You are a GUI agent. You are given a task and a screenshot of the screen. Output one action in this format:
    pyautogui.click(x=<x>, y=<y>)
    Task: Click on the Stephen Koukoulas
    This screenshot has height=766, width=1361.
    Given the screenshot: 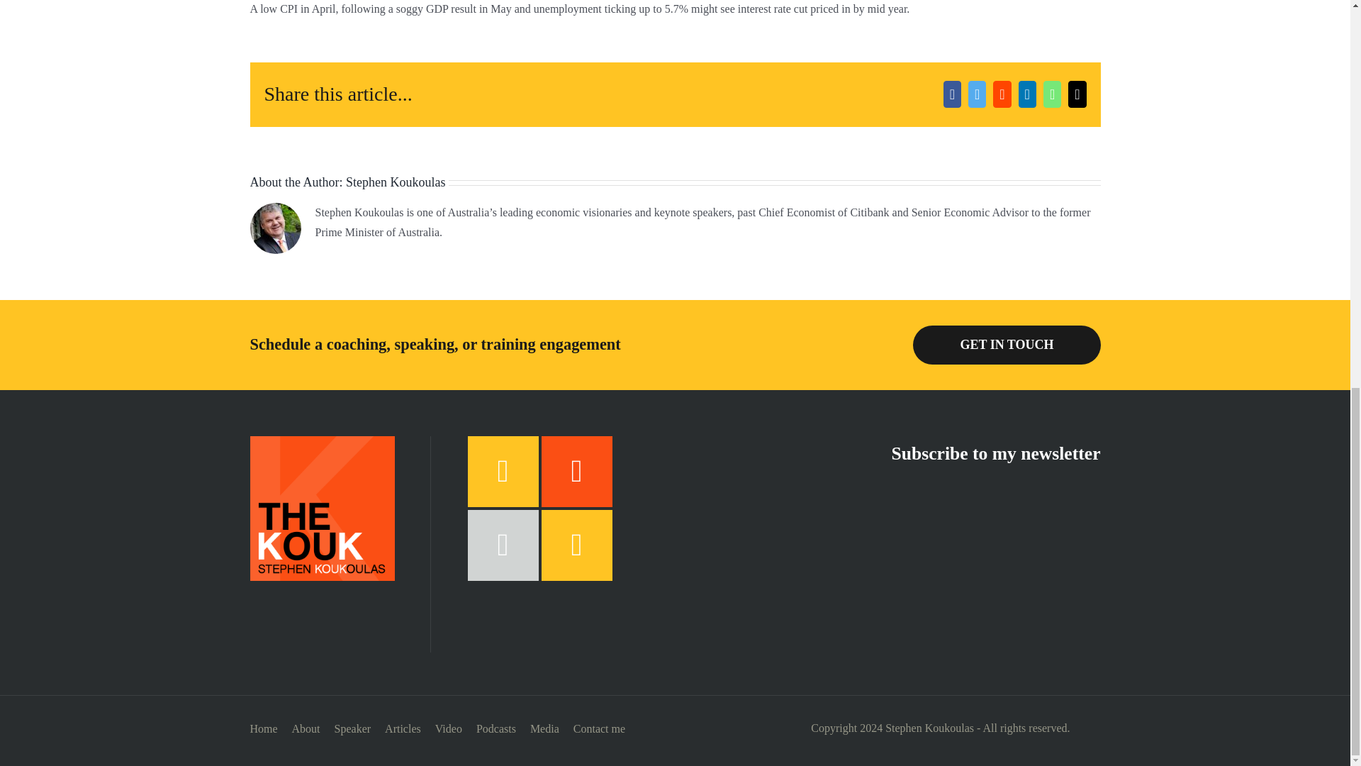 What is the action you would take?
    pyautogui.click(x=395, y=182)
    